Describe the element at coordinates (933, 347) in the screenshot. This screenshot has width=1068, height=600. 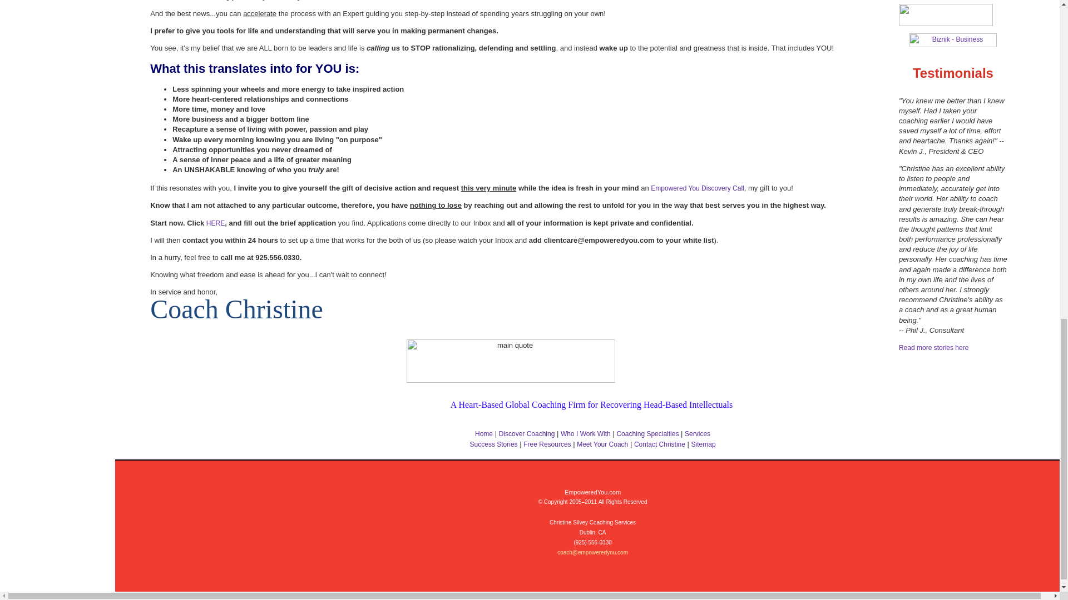
I see `Success Stories` at that location.